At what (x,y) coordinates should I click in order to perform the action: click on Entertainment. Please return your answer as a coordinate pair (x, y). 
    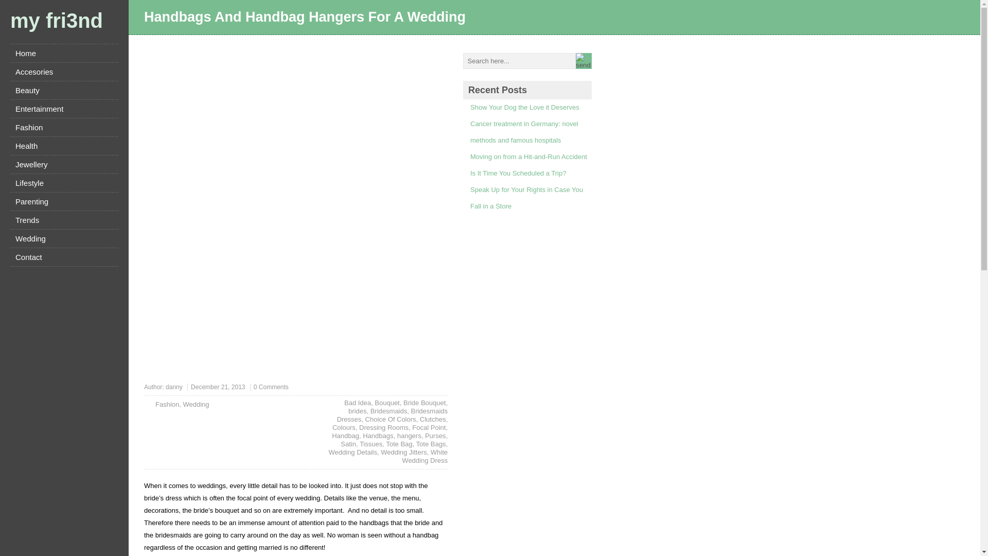
    Looking at the image, I should click on (64, 109).